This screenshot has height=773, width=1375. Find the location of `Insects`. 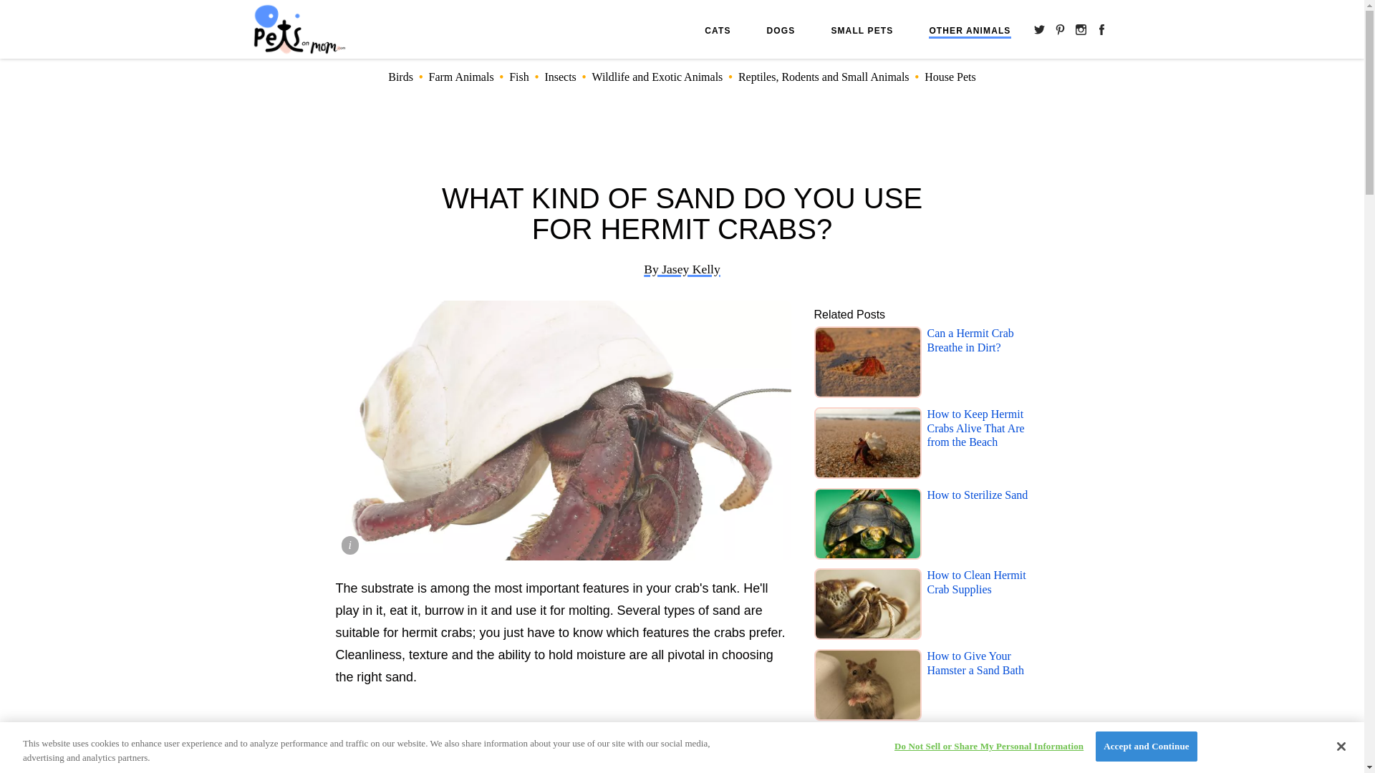

Insects is located at coordinates (560, 77).